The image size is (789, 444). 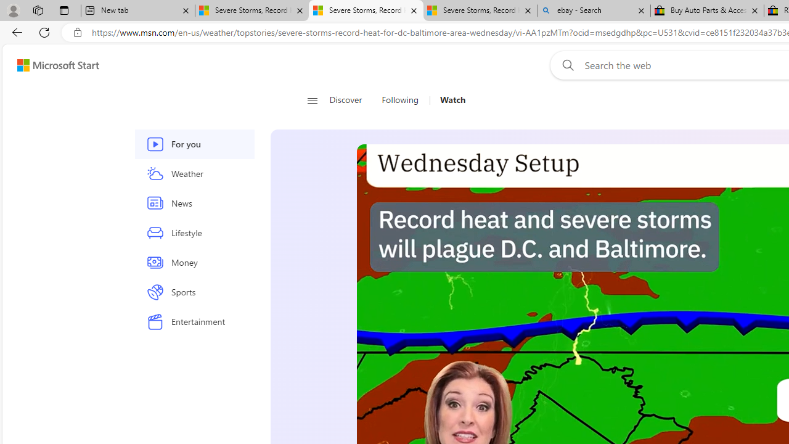 I want to click on Open navigation menu, so click(x=312, y=100).